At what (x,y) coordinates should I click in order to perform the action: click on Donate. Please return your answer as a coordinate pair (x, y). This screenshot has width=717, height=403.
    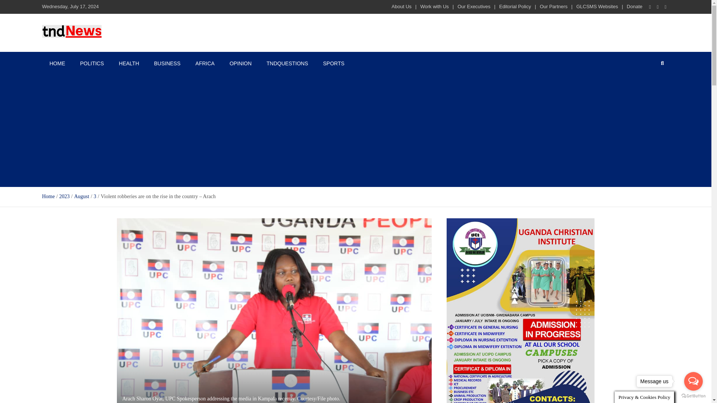
    Looking at the image, I should click on (634, 6).